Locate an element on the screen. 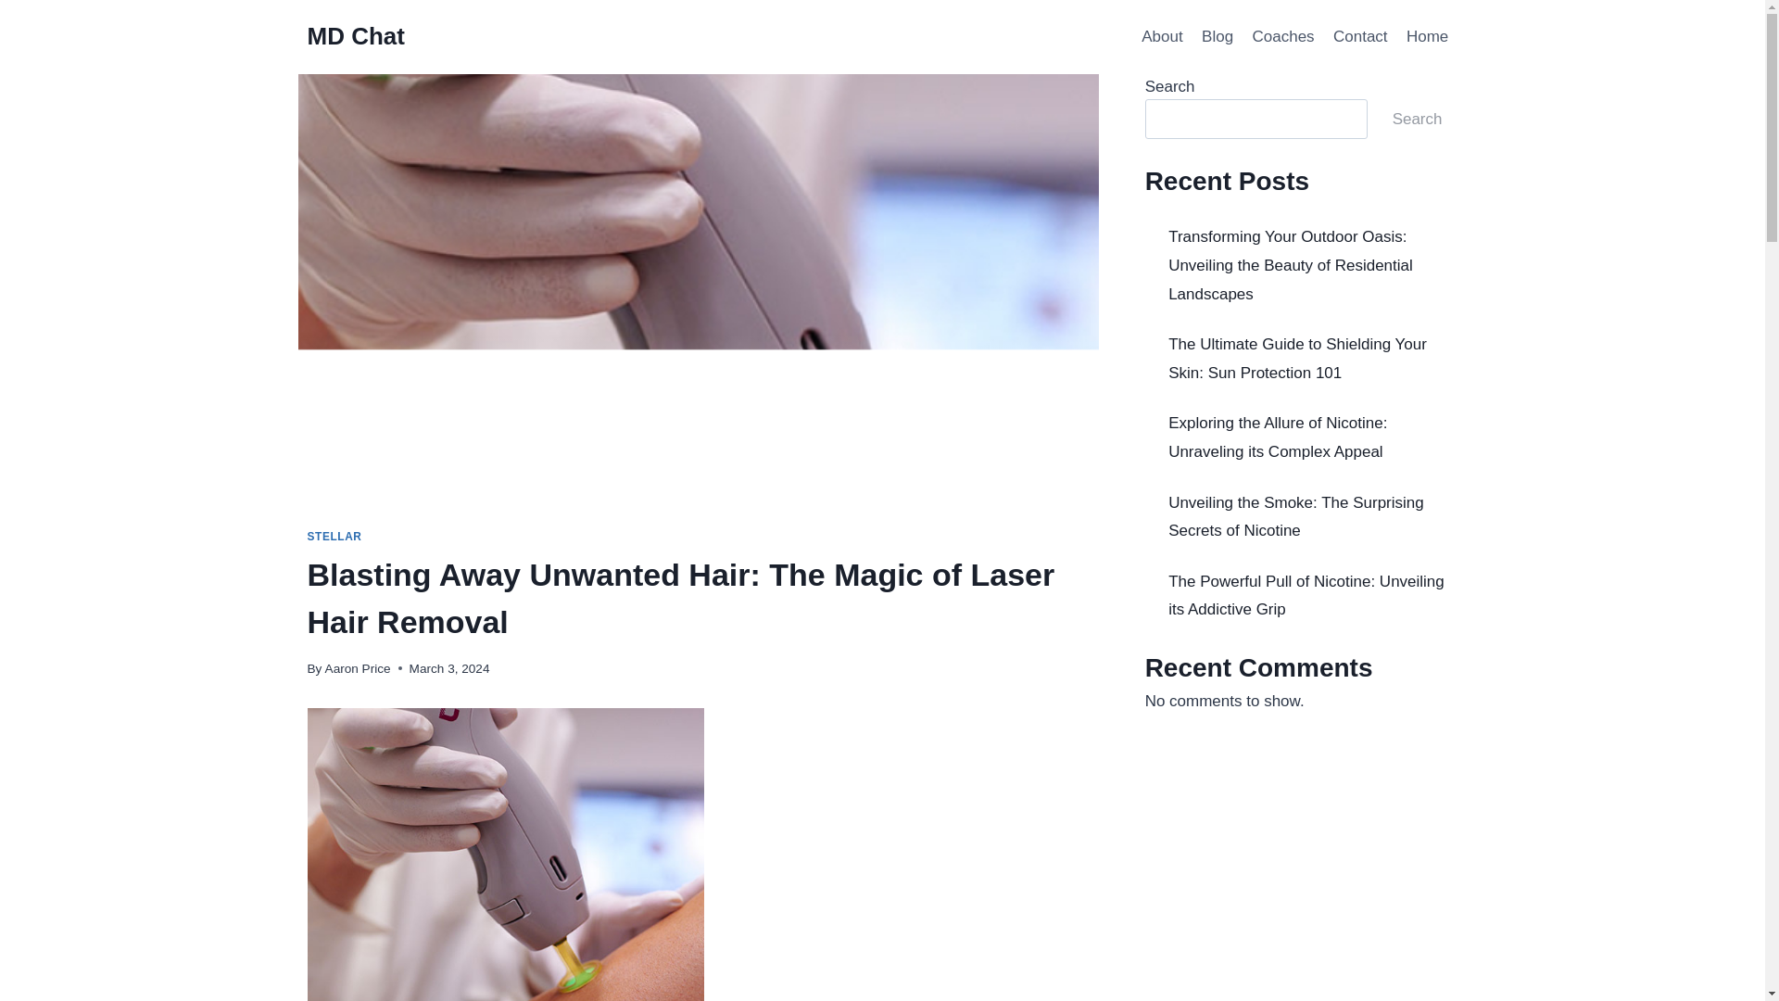 The image size is (1779, 1001). Blog is located at coordinates (1217, 37).